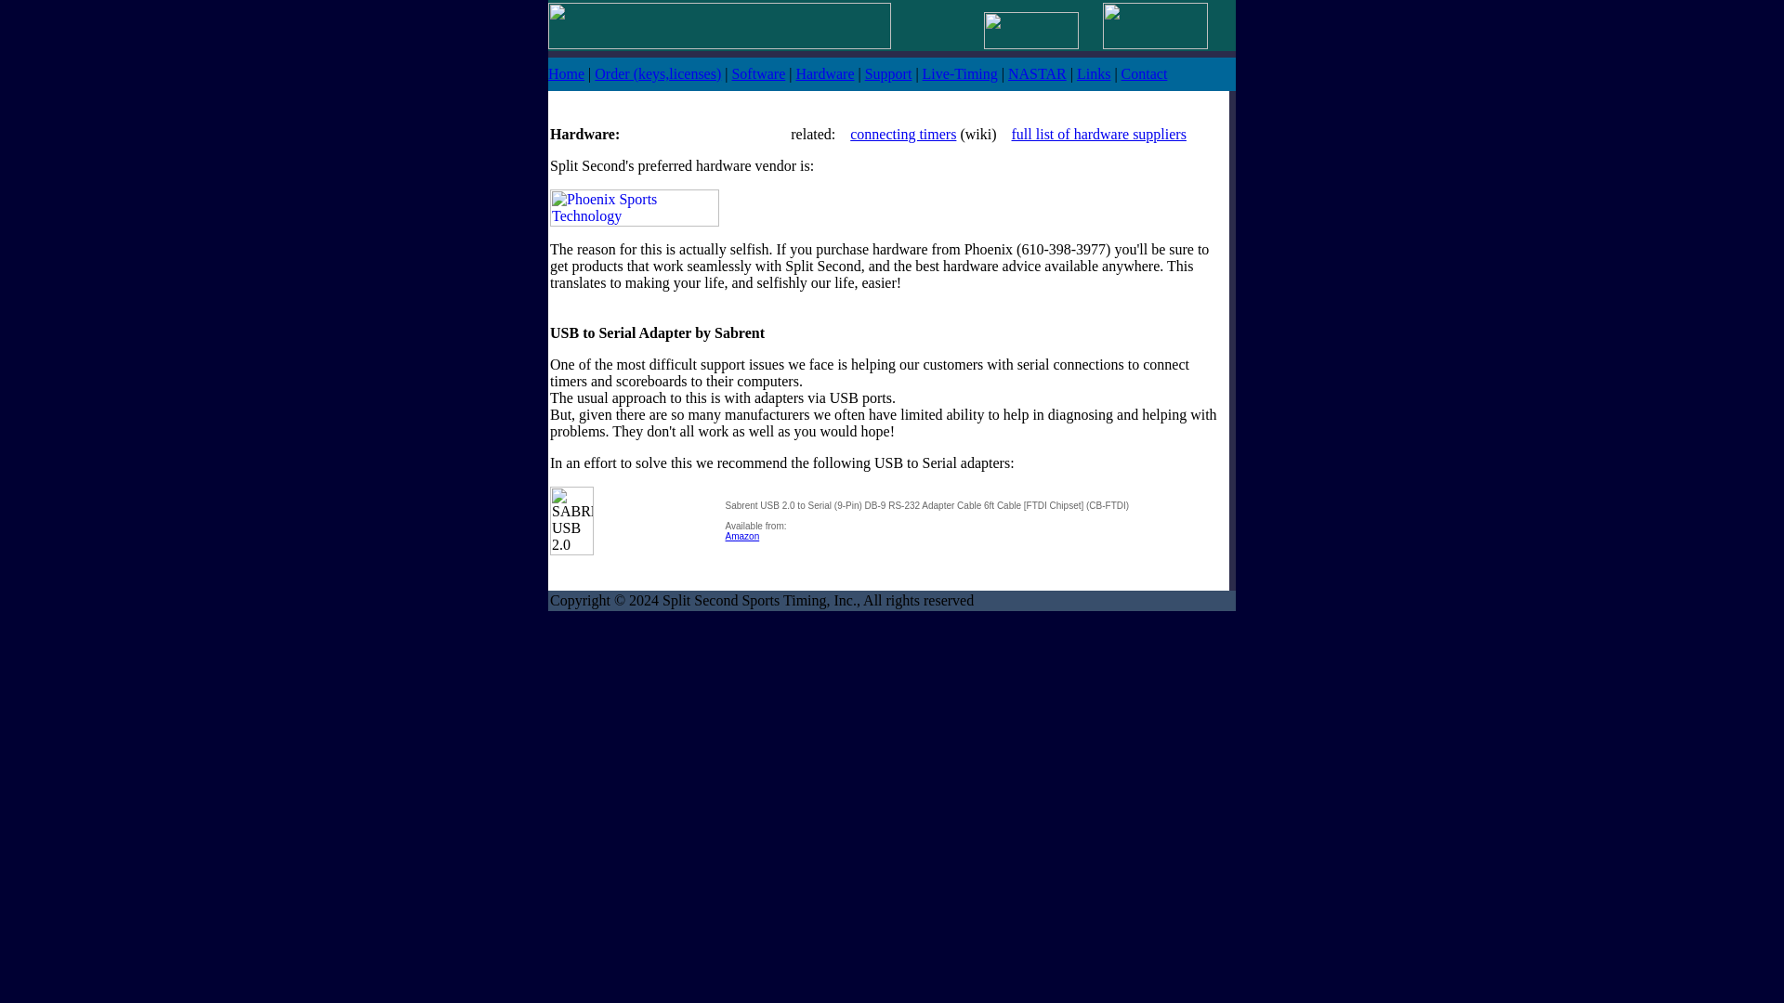 This screenshot has height=1003, width=1784. What do you see at coordinates (1145, 73) in the screenshot?
I see `Contact` at bounding box center [1145, 73].